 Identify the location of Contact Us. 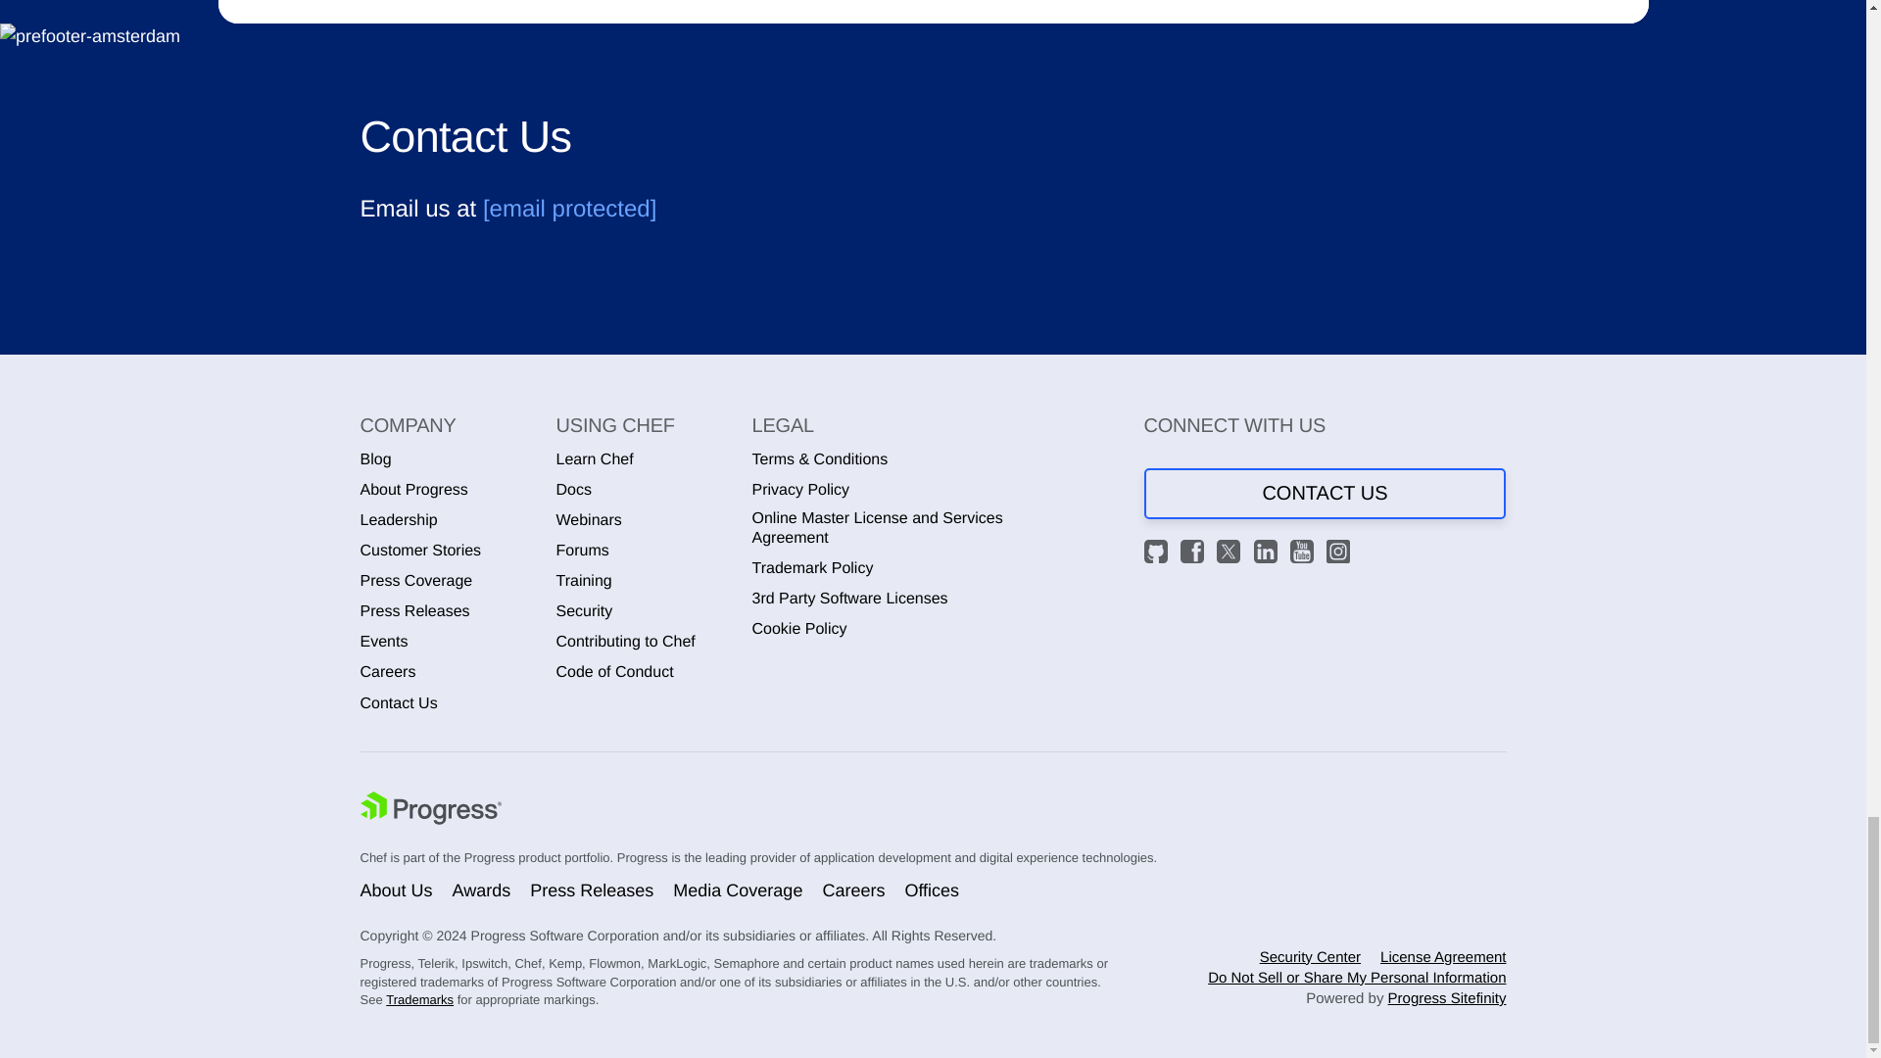
(400, 703).